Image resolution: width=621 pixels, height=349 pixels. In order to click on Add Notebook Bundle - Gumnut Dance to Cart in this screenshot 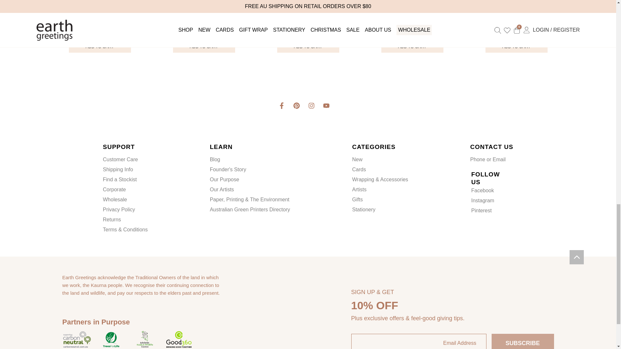, I will do `click(99, 47)`.